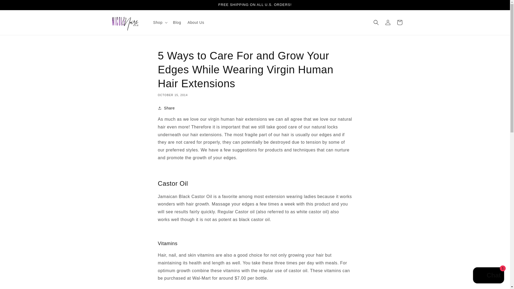 The width and height of the screenshot is (514, 289). Describe the element at coordinates (388, 22) in the screenshot. I see `Log in` at that location.